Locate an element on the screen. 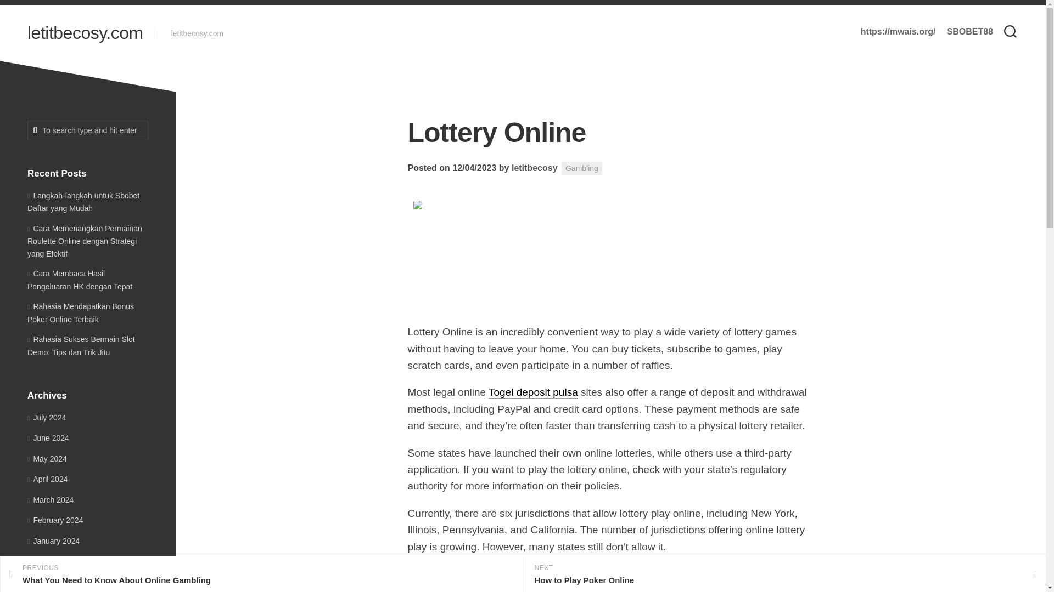  Rahasia Mendapatkan Bonus Poker Online Terbaik is located at coordinates (80, 312).